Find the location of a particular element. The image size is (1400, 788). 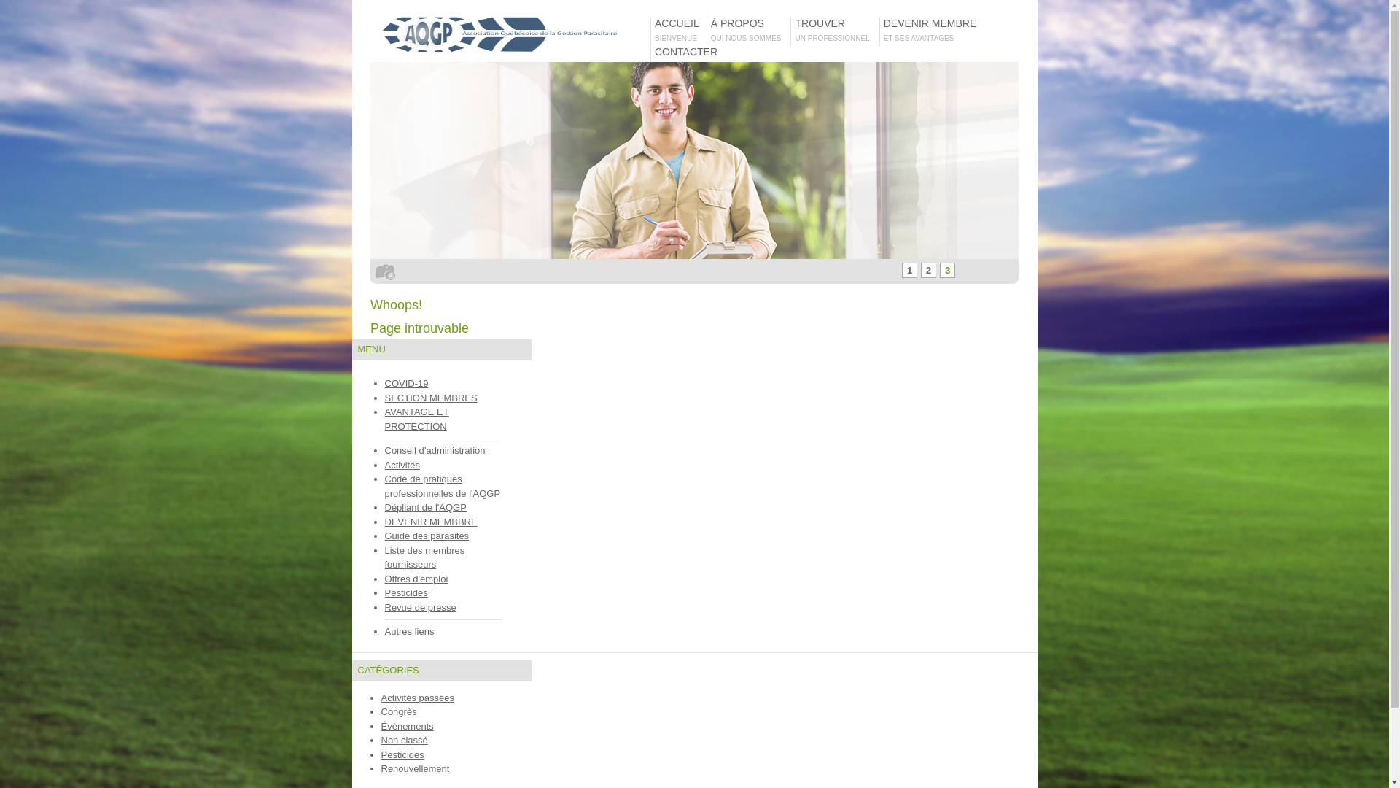

SECTION MEMBRES is located at coordinates (432, 398).